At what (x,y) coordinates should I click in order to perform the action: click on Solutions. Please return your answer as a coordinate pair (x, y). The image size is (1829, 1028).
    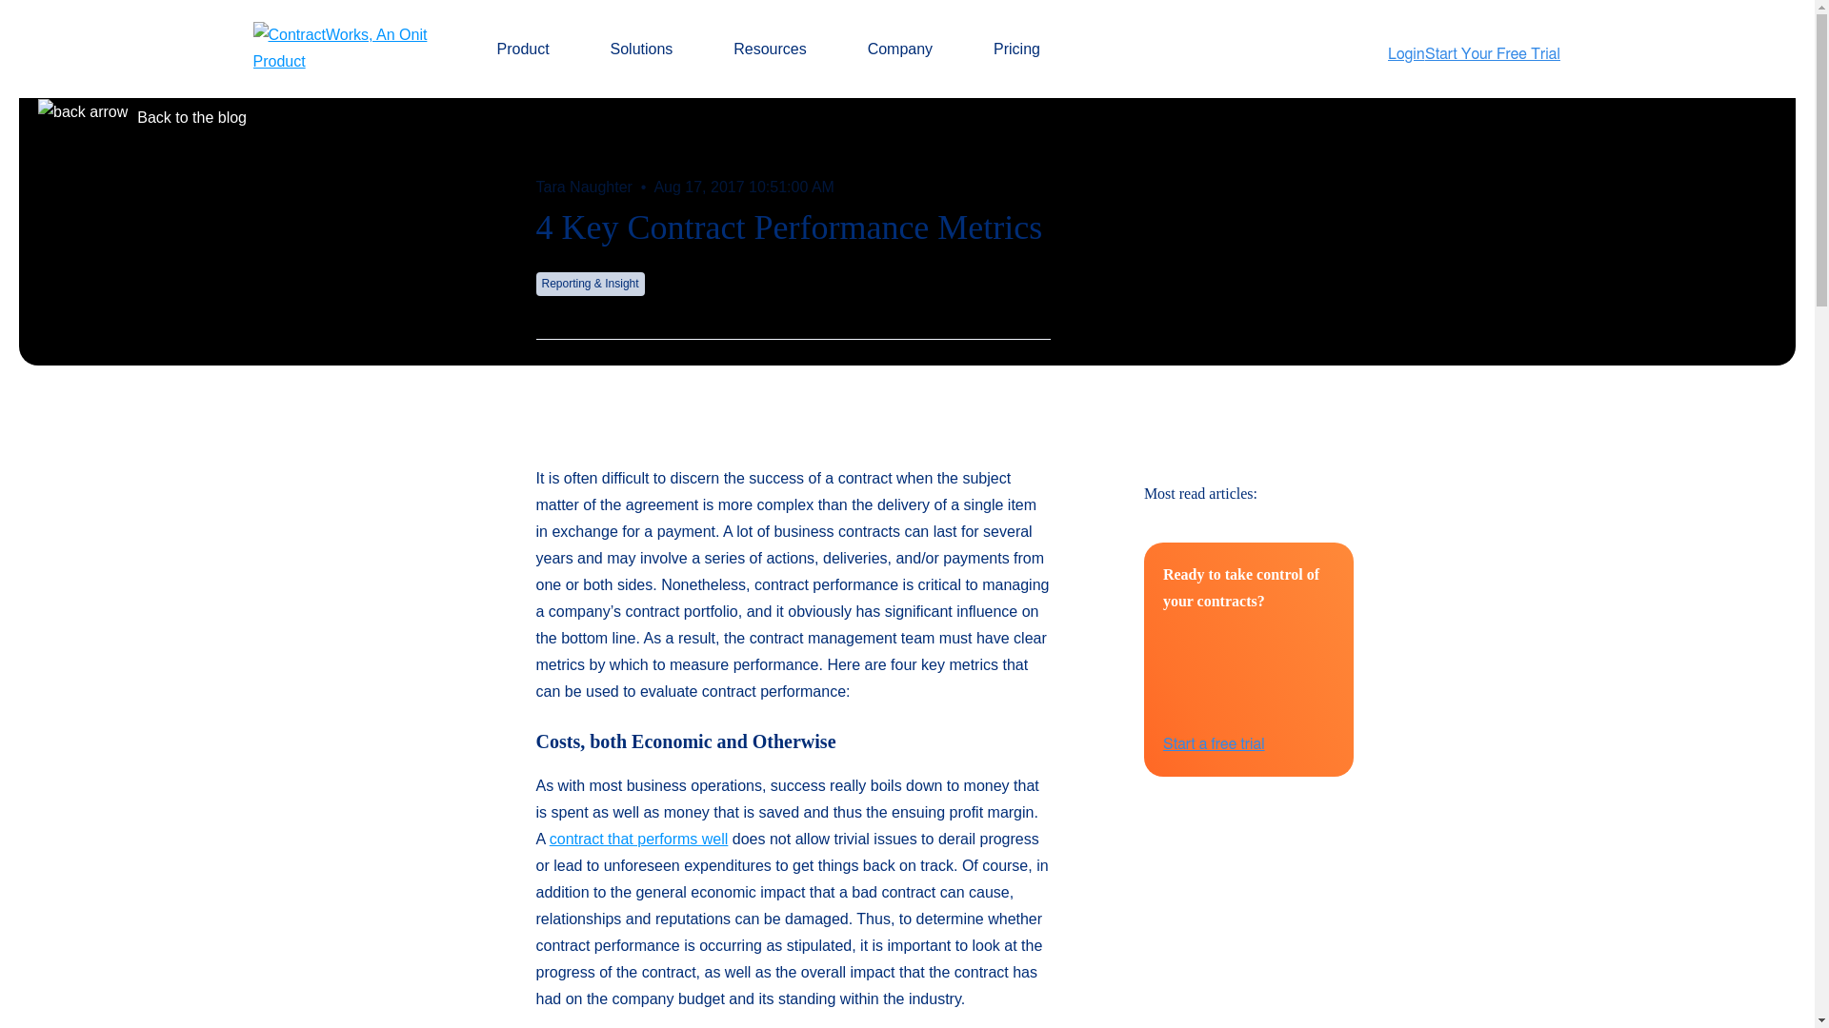
    Looking at the image, I should click on (652, 49).